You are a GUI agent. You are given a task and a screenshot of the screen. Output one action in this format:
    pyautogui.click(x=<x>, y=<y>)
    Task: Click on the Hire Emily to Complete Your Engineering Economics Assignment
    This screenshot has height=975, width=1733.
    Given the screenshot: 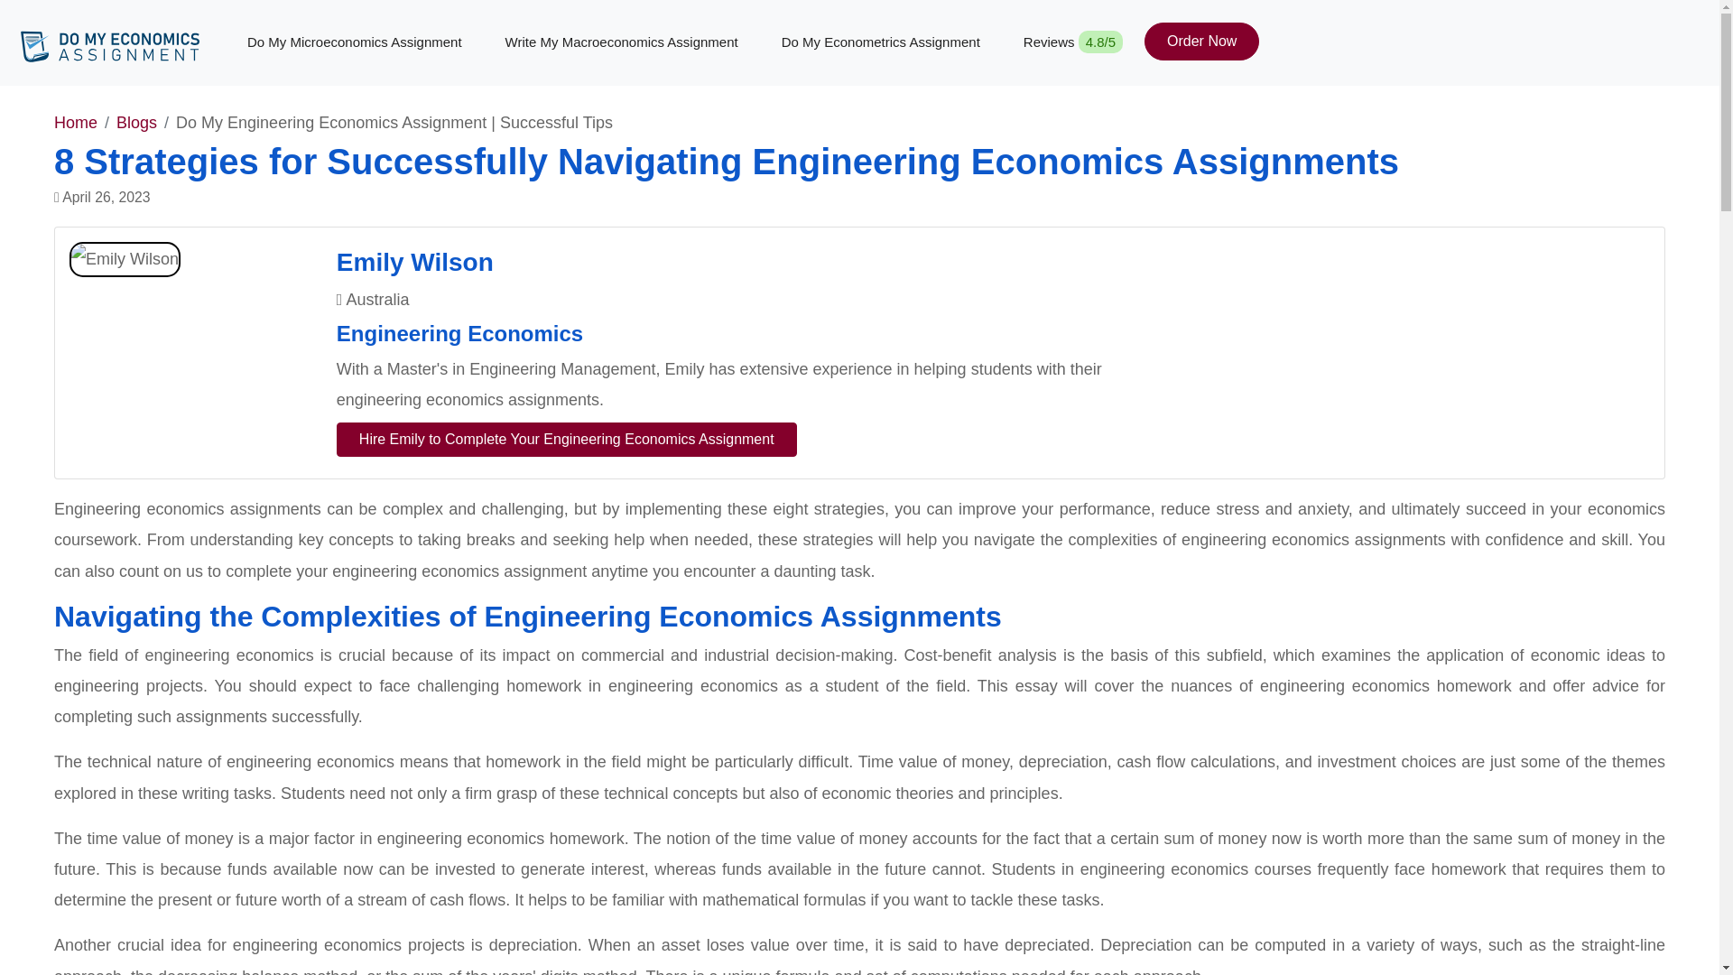 What is the action you would take?
    pyautogui.click(x=567, y=439)
    